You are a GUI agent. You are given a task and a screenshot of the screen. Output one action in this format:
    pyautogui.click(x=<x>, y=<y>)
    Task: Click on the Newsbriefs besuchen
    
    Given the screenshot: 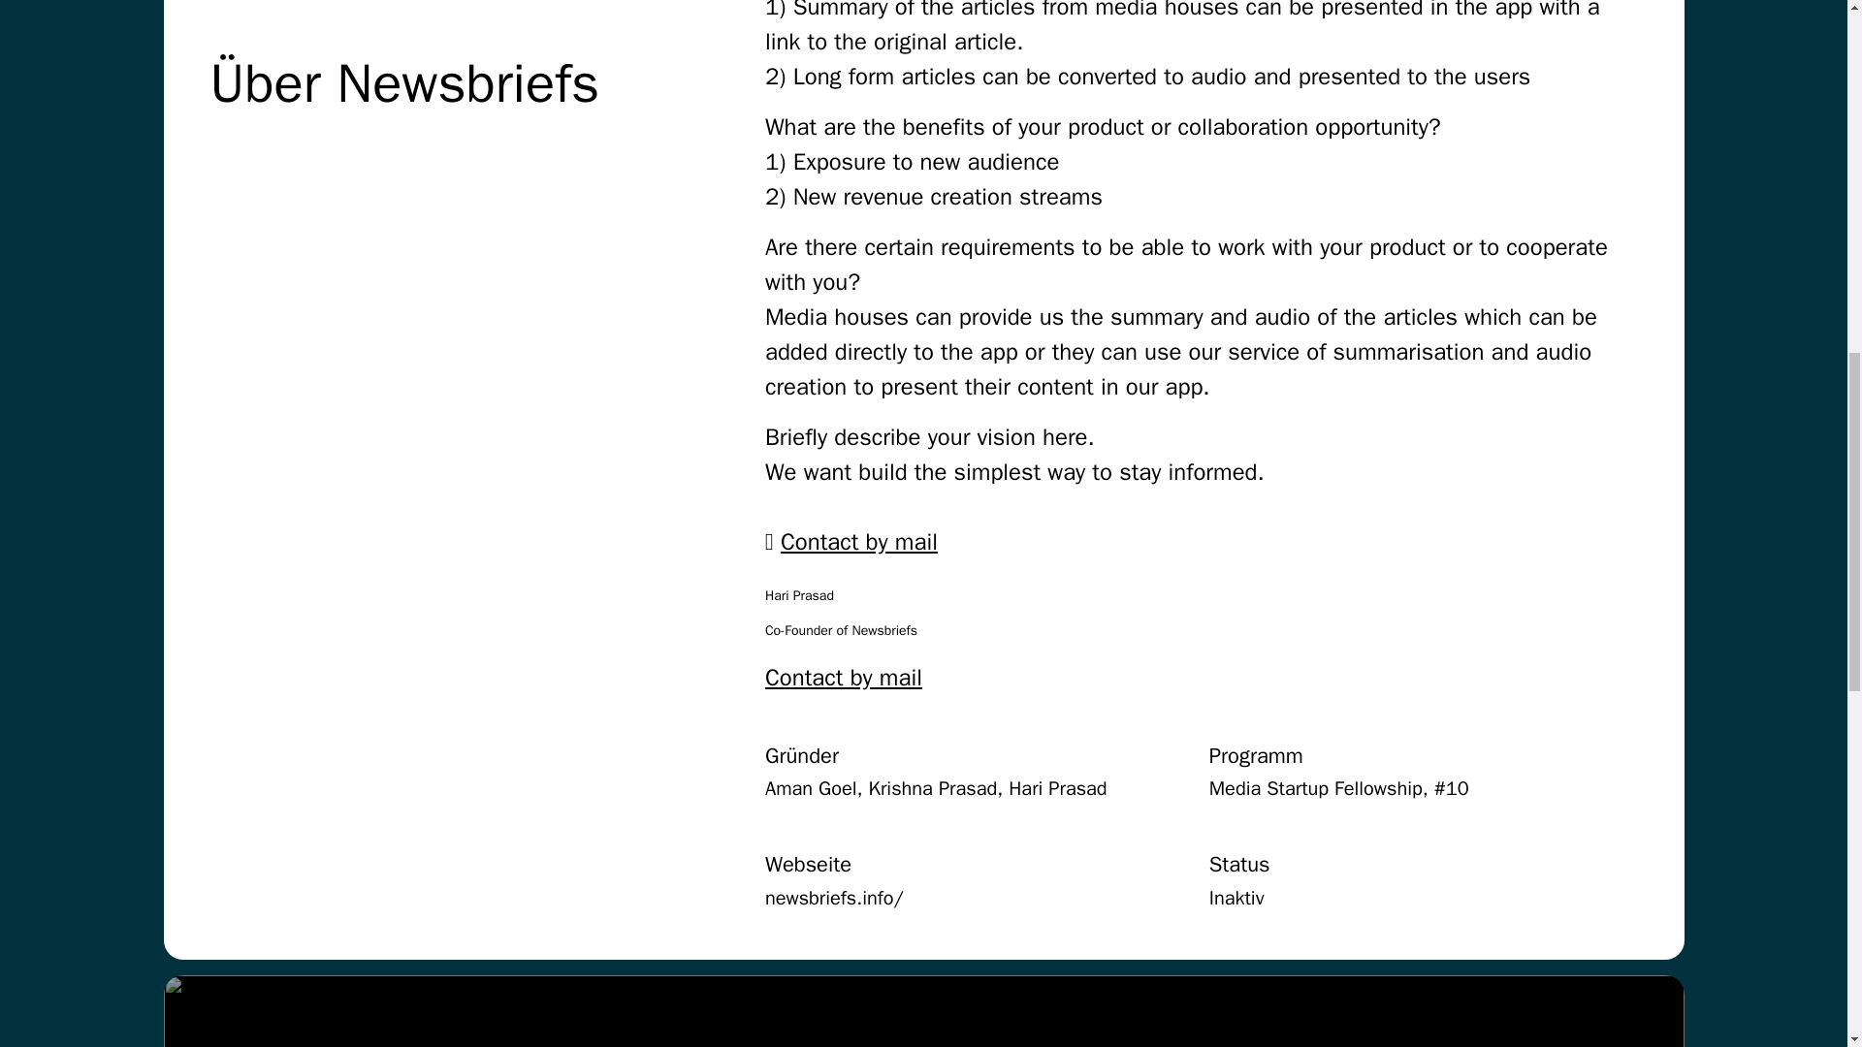 What is the action you would take?
    pyautogui.click(x=923, y=1010)
    